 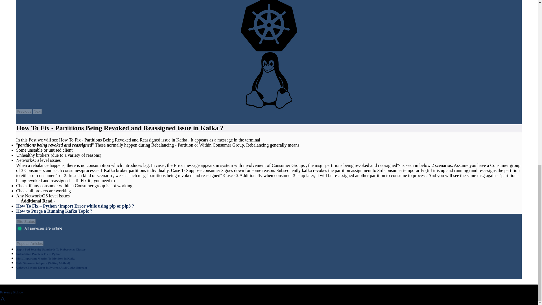 I want to click on How to Purge a Running Kafka Topic ?, so click(x=54, y=211).